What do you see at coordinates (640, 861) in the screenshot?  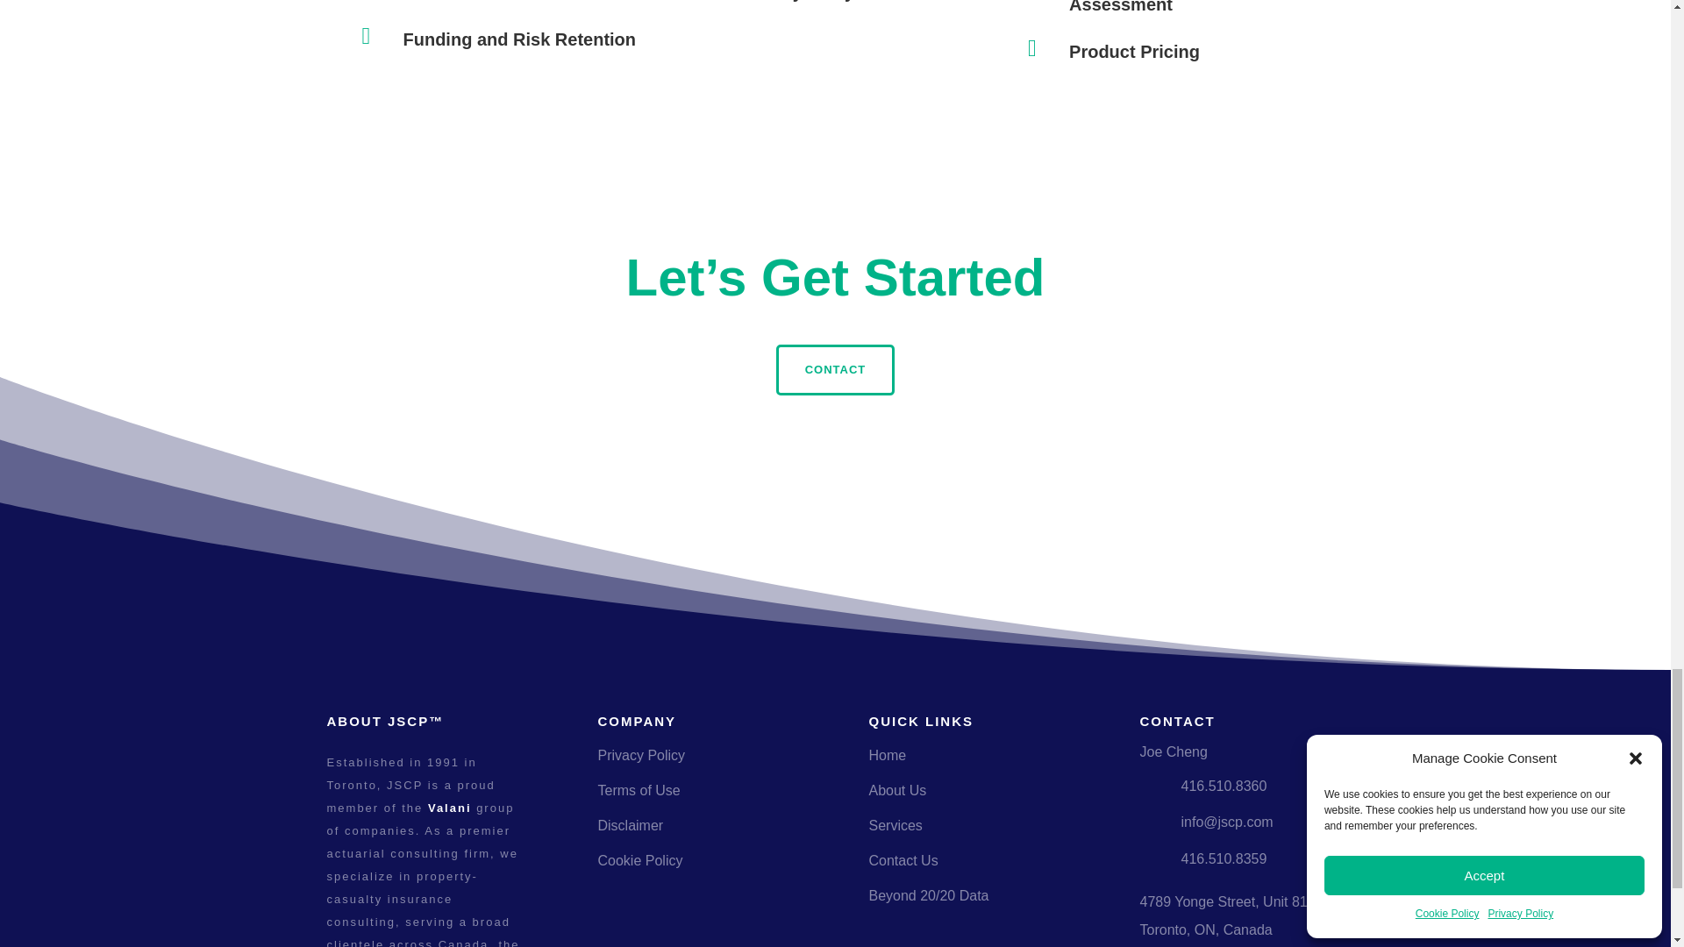 I see `Cookie Policy` at bounding box center [640, 861].